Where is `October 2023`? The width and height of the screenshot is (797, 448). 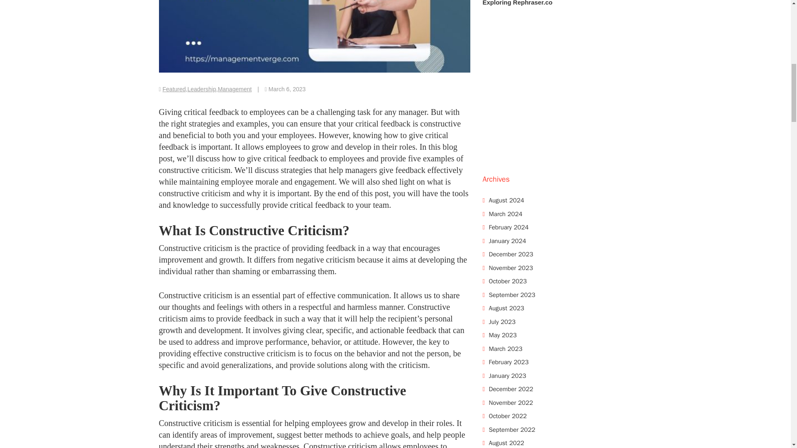
October 2023 is located at coordinates (508, 281).